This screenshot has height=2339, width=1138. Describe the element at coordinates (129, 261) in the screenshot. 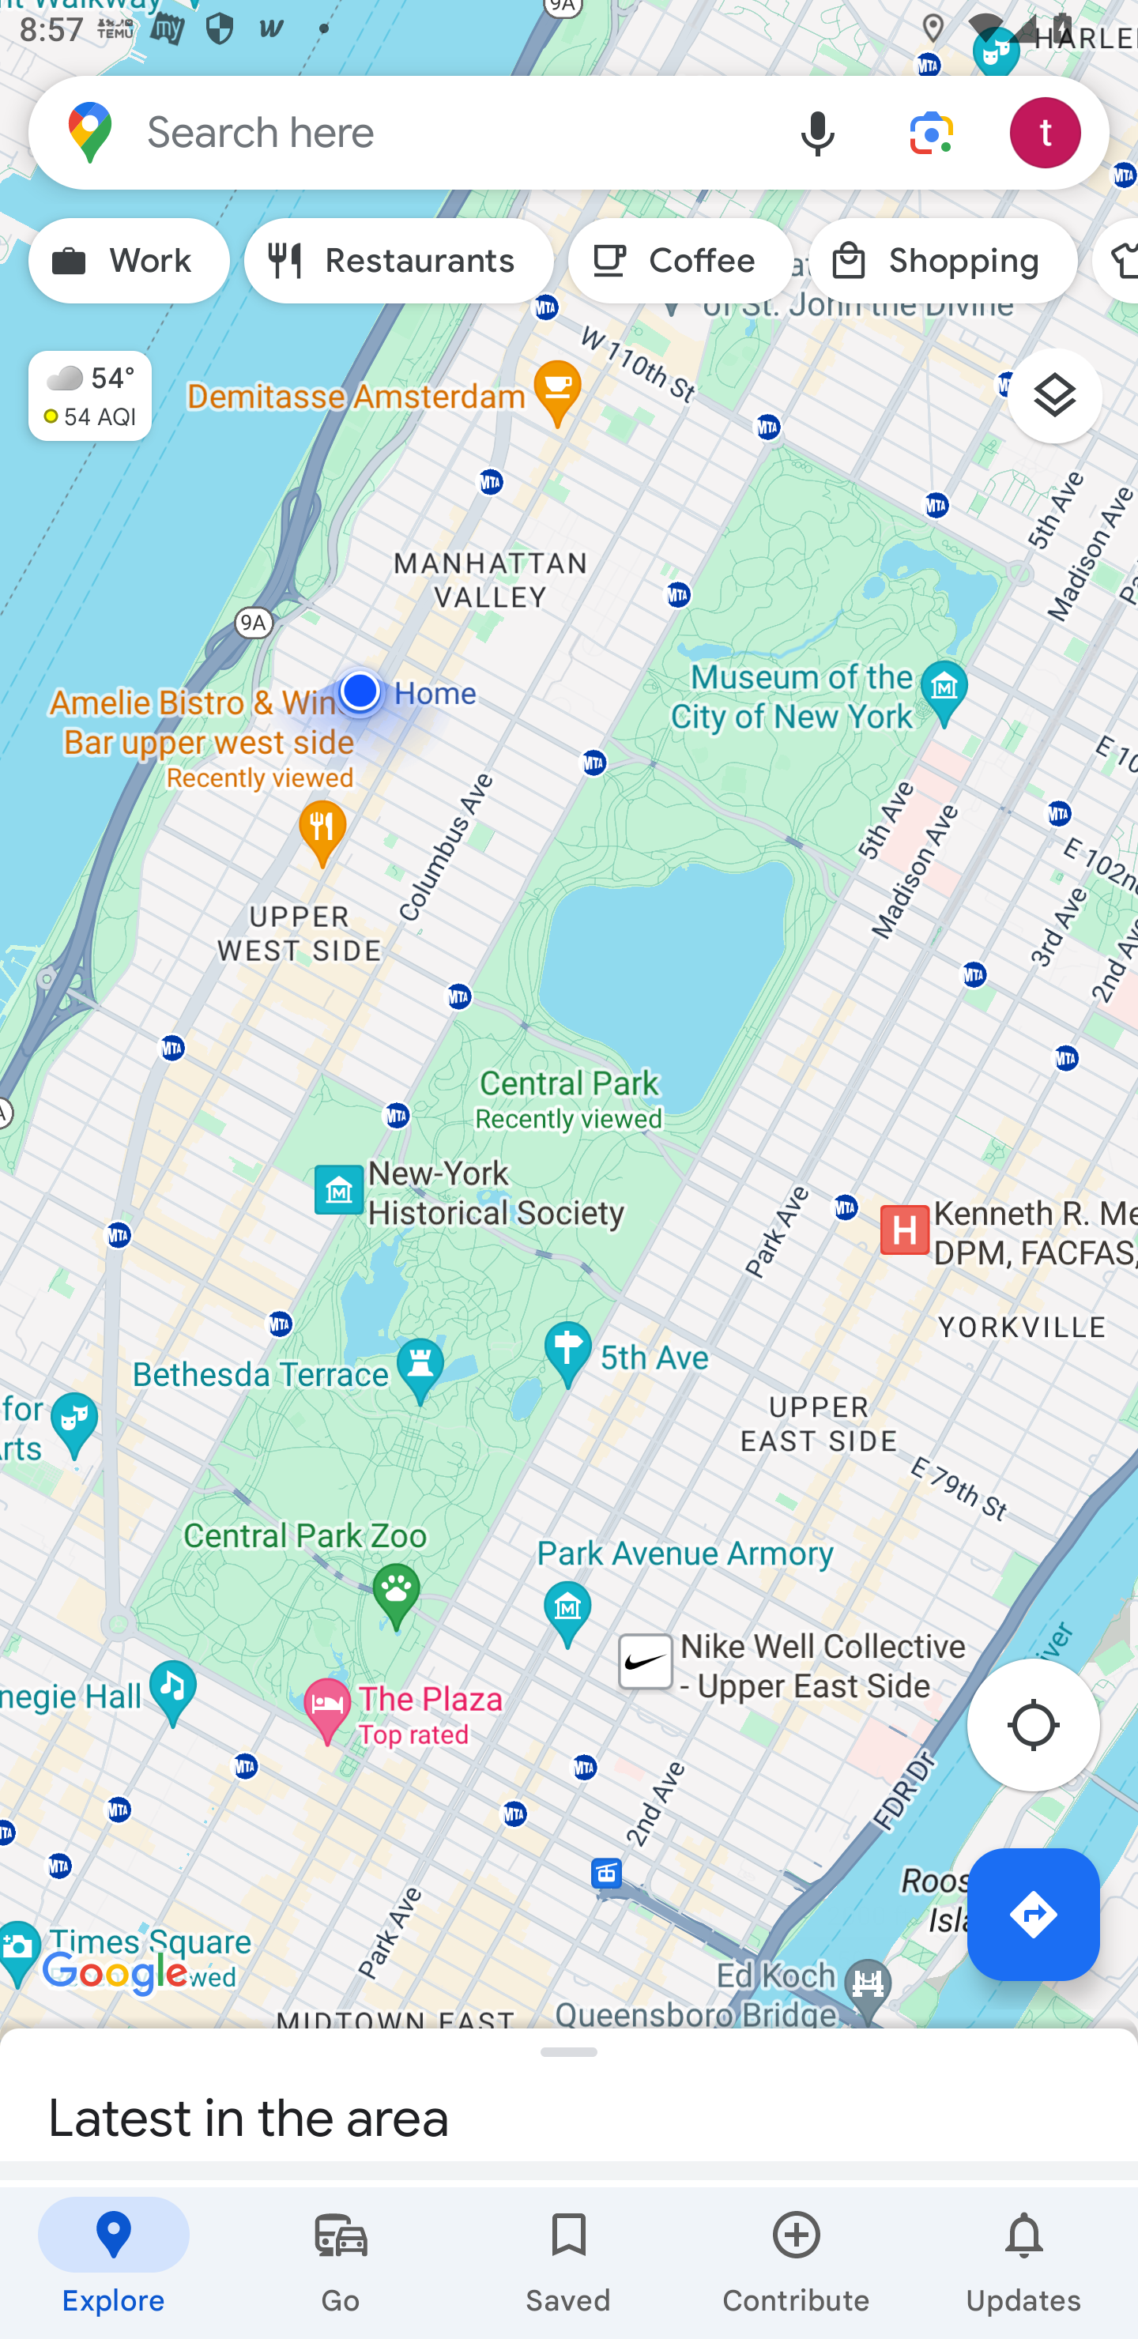

I see `Work` at that location.